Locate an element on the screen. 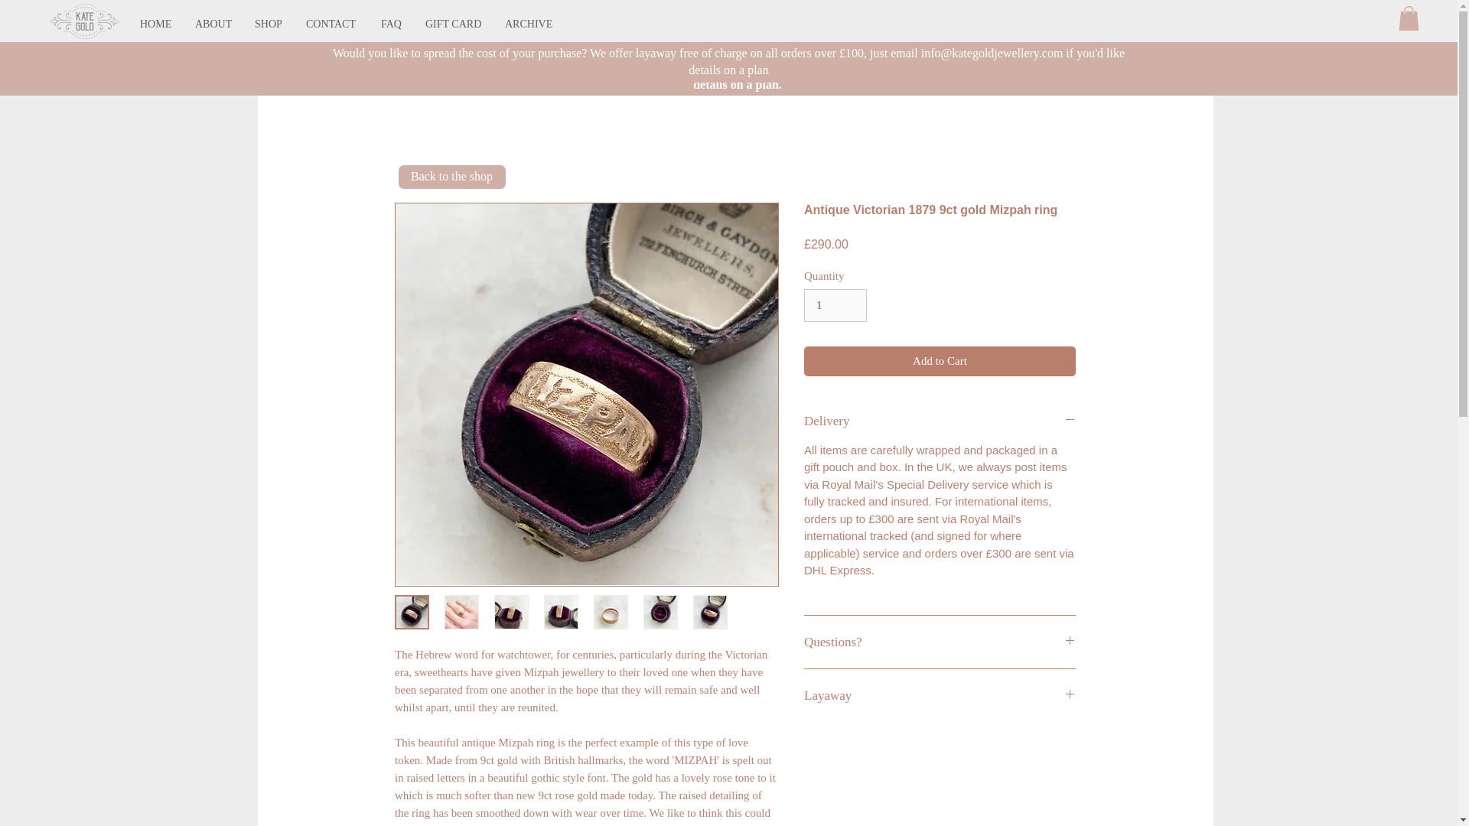 The width and height of the screenshot is (1469, 826). Layaway is located at coordinates (940, 695).